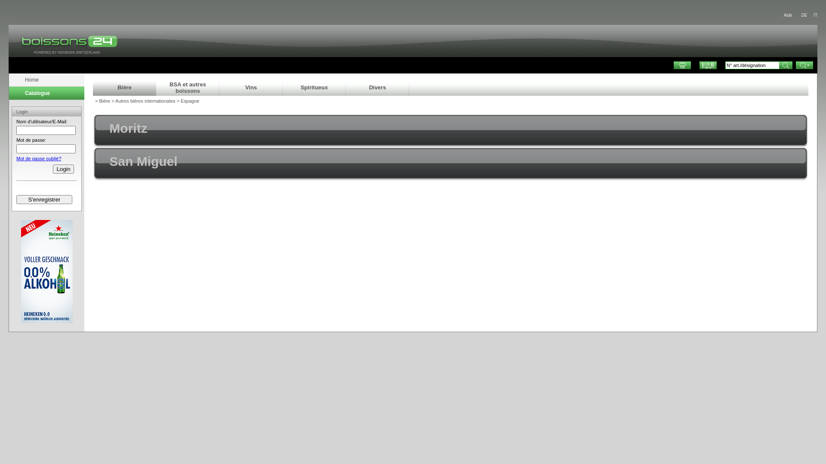  Describe the element at coordinates (378, 88) in the screenshot. I see `Divers` at that location.